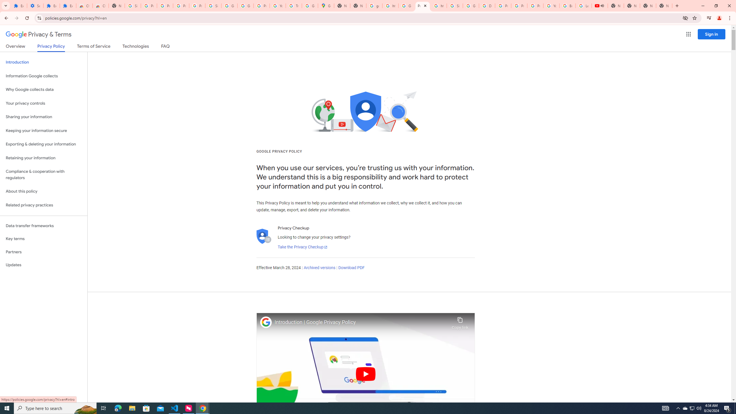 The width and height of the screenshot is (736, 414). Describe the element at coordinates (213, 6) in the screenshot. I see `Sign in - Google Accounts` at that location.